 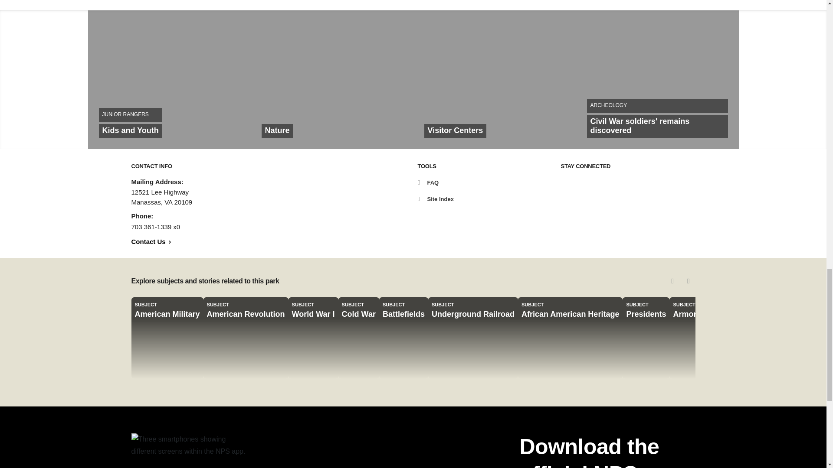 What do you see at coordinates (331, 80) in the screenshot?
I see `Nature` at bounding box center [331, 80].